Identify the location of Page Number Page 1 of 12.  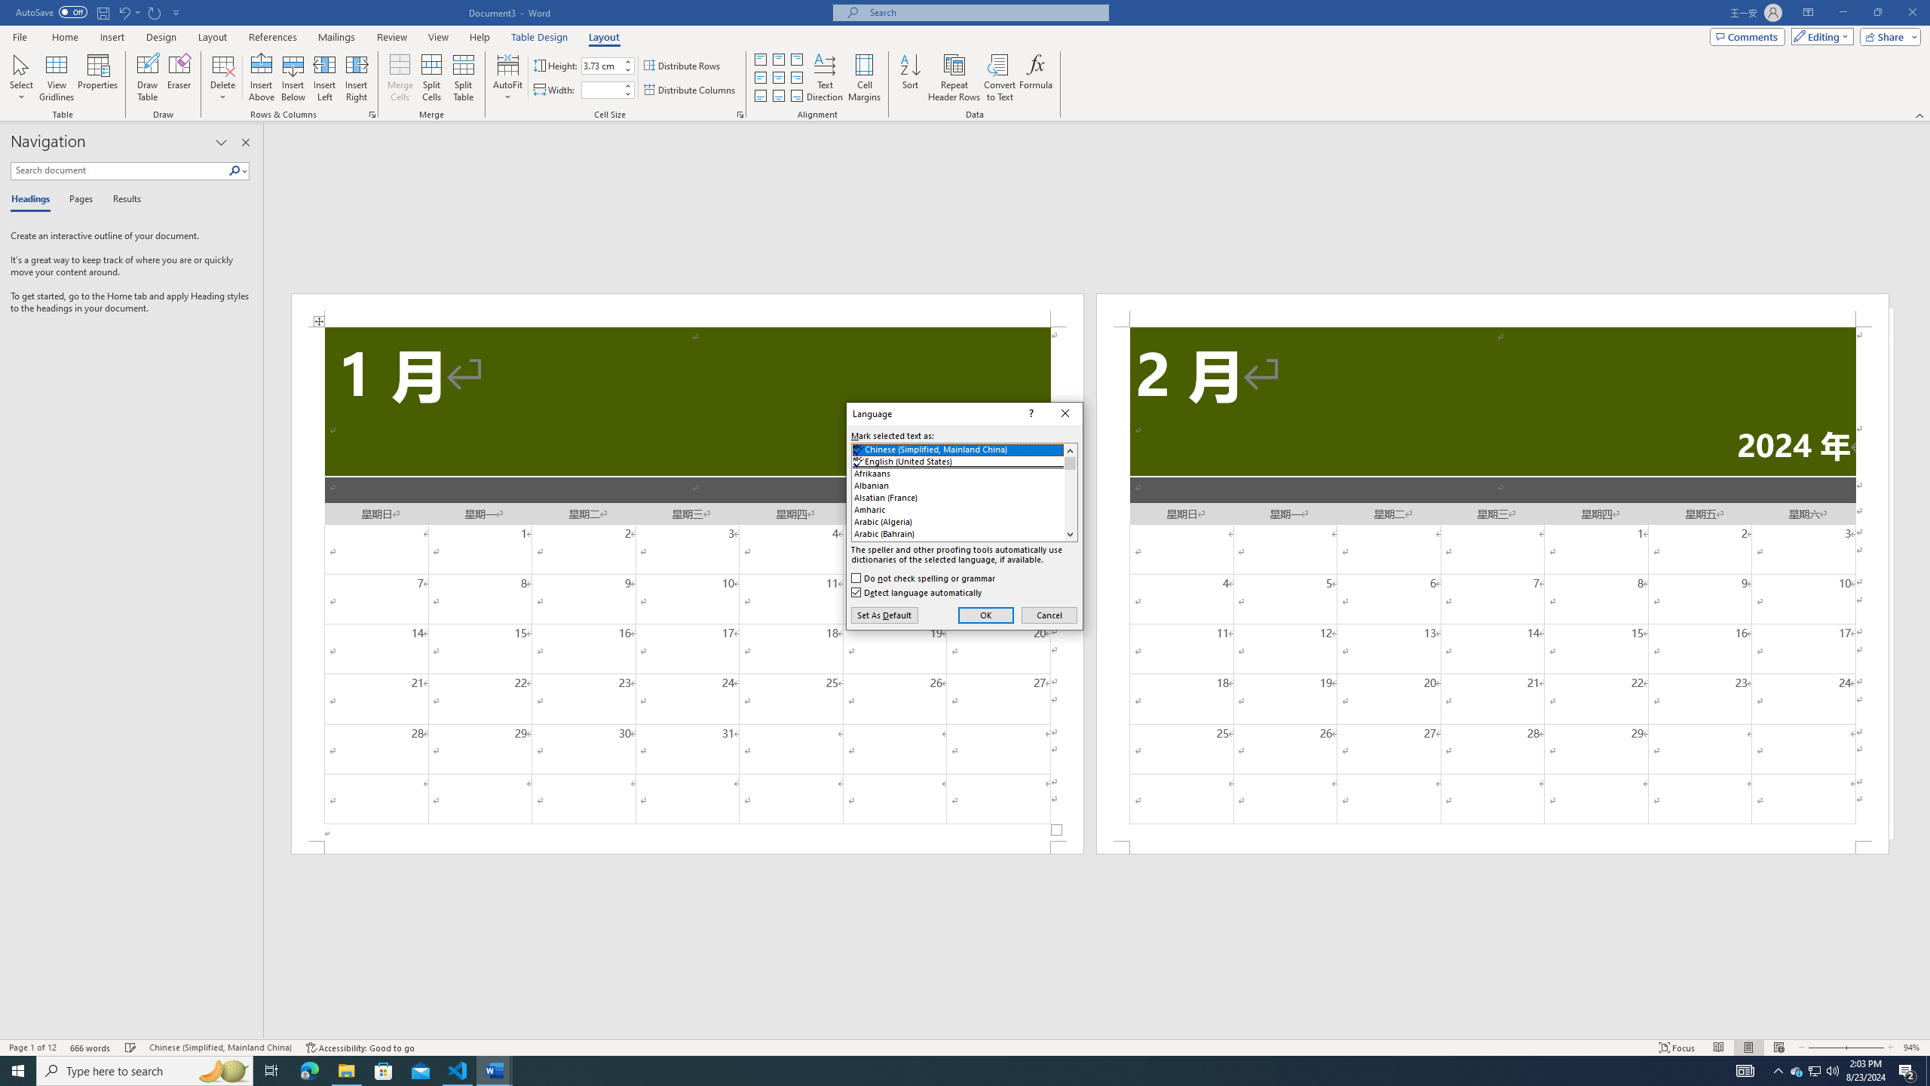
(32, 1048).